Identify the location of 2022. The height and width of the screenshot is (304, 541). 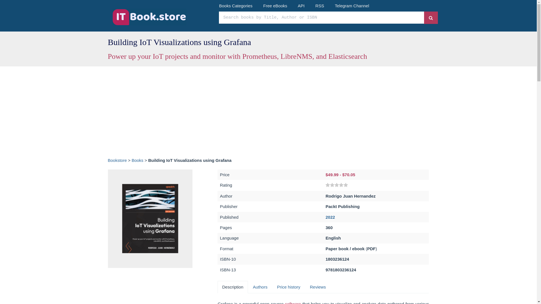
(330, 217).